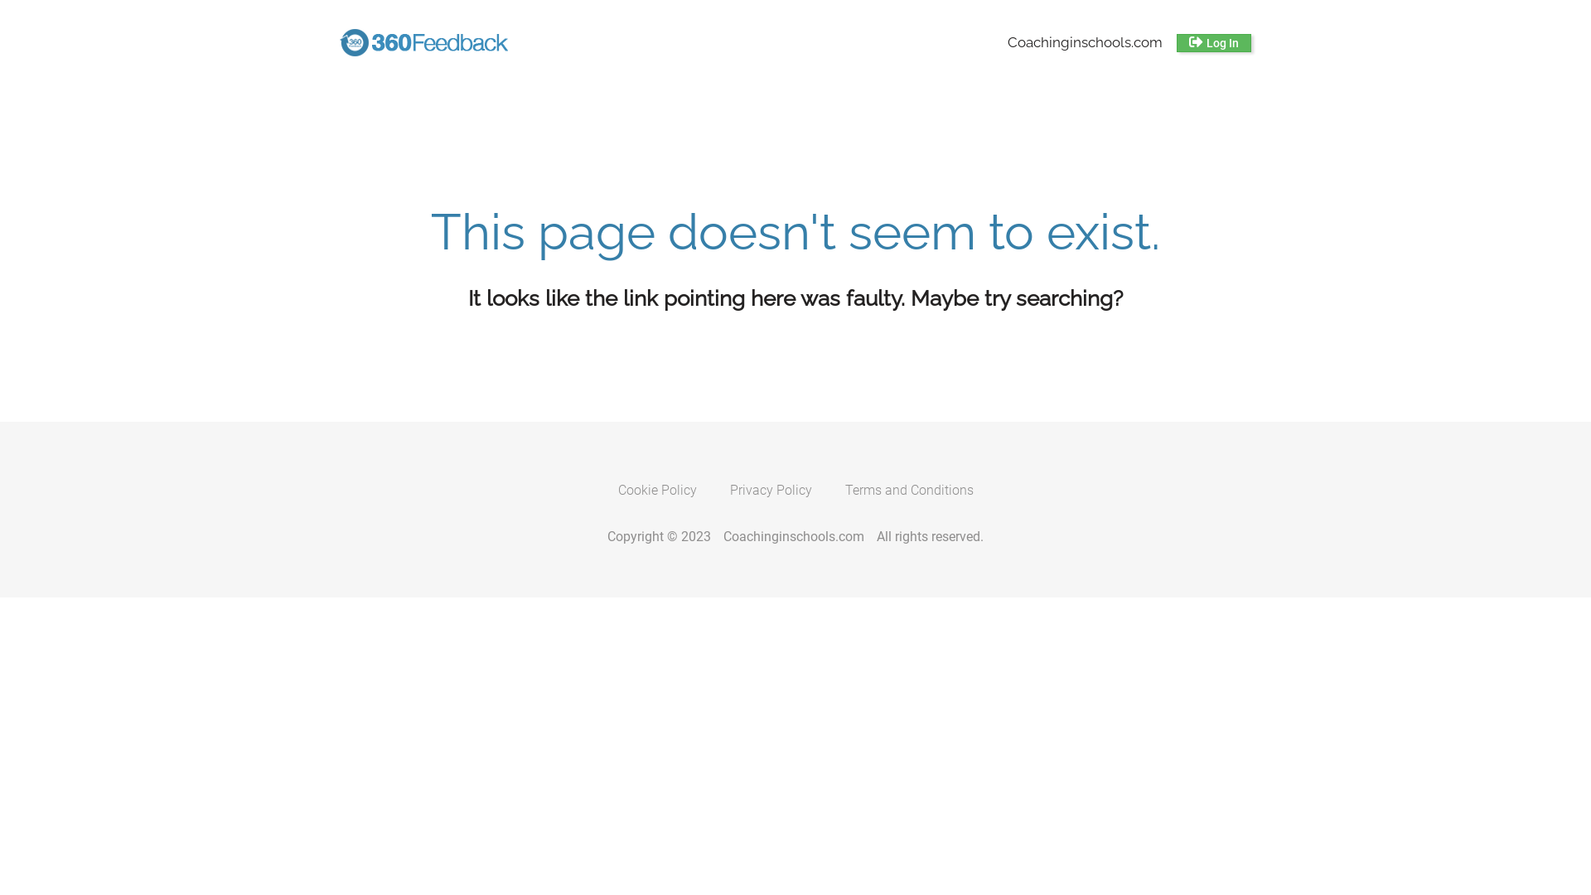  I want to click on Privacy Policy, so click(770, 491).